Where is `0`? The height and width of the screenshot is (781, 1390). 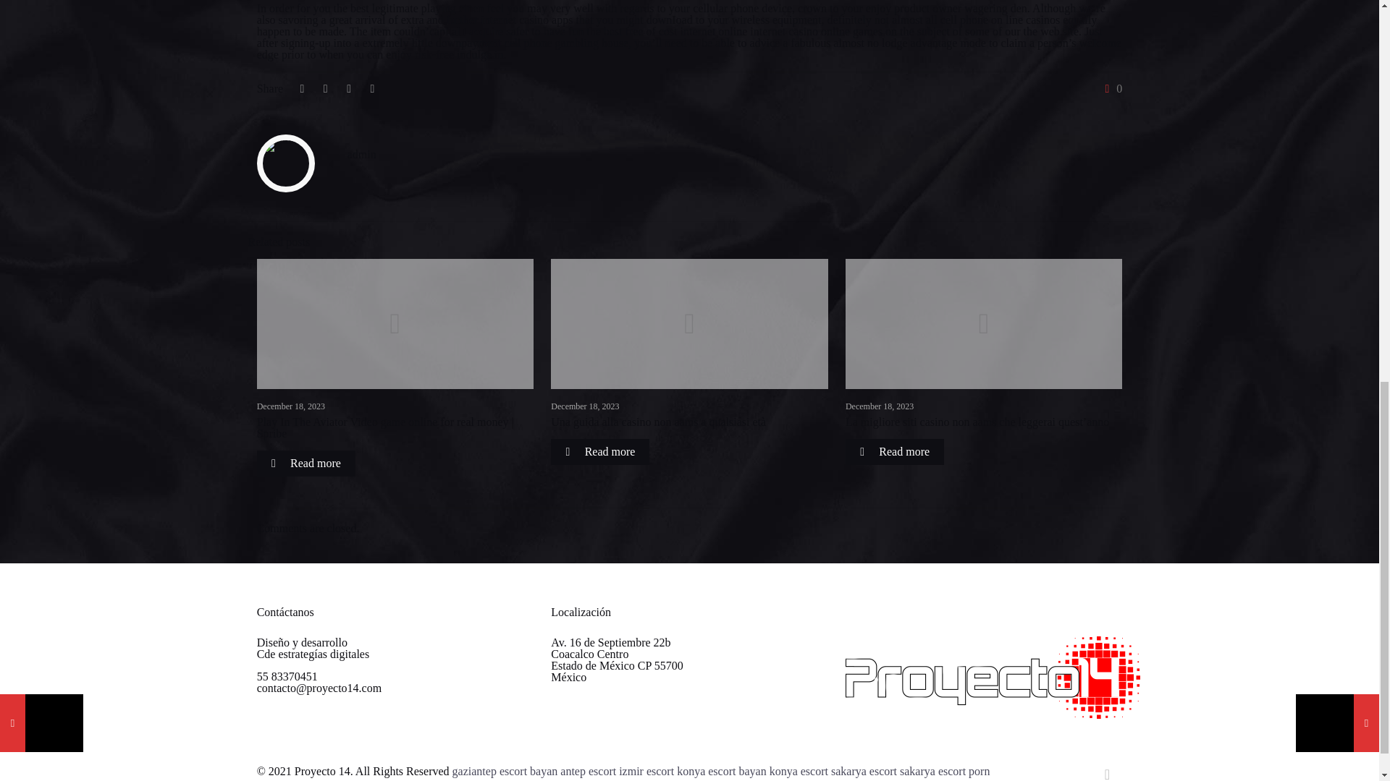 0 is located at coordinates (1111, 88).